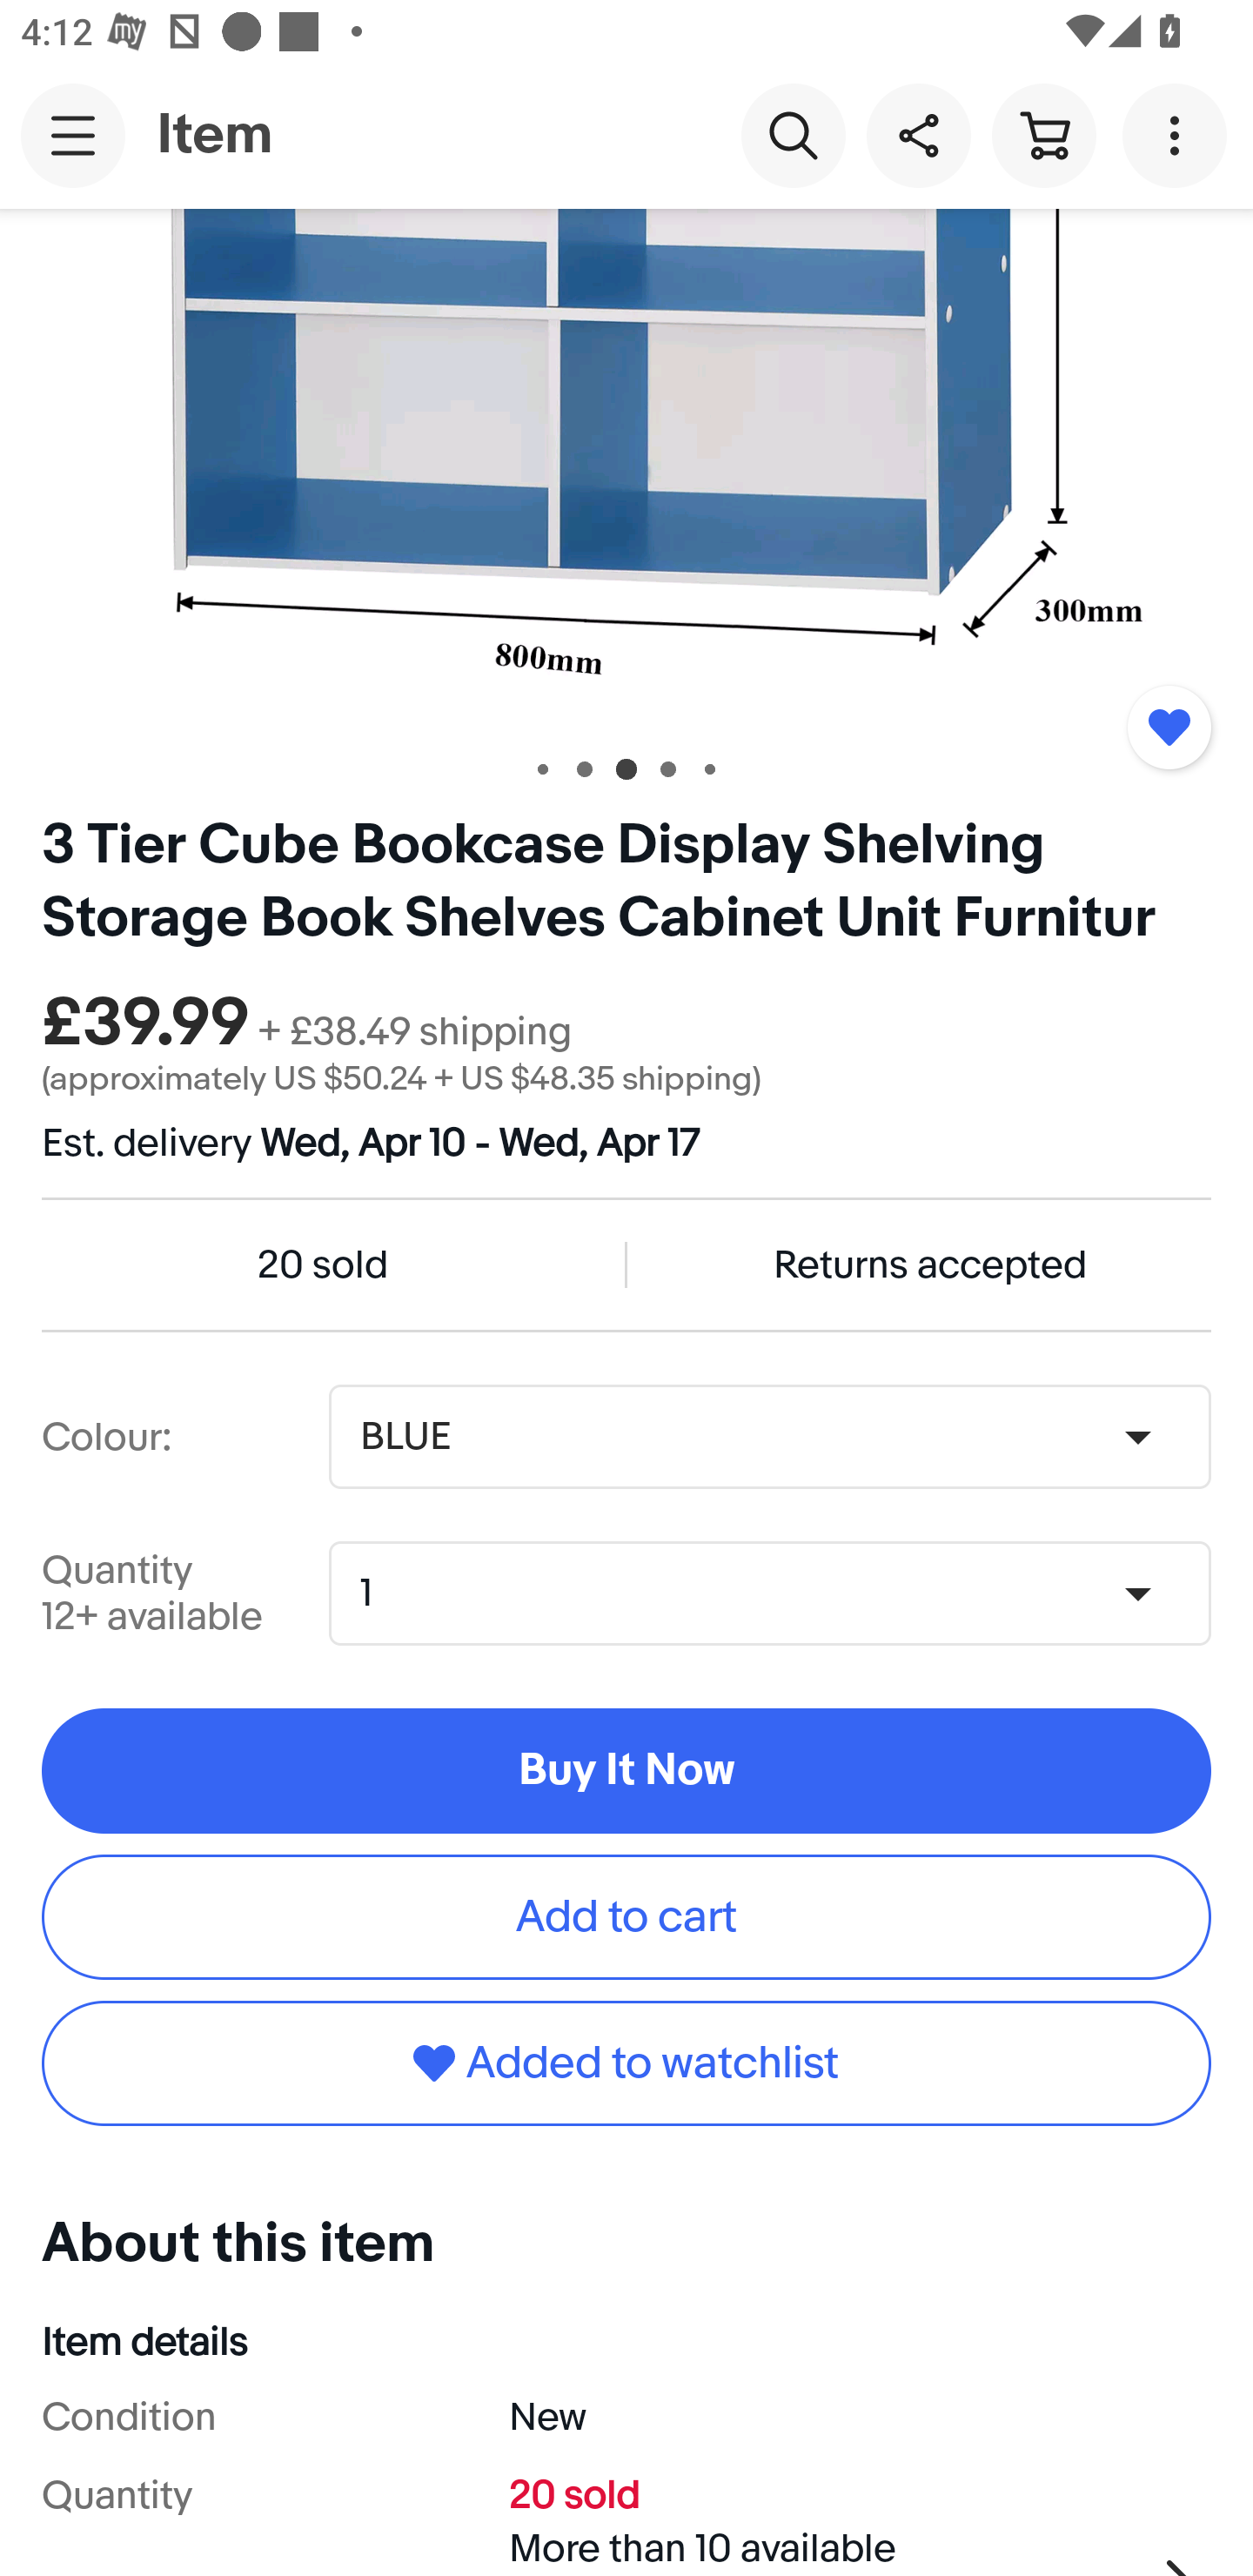  I want to click on Add to cart, so click(626, 1918).